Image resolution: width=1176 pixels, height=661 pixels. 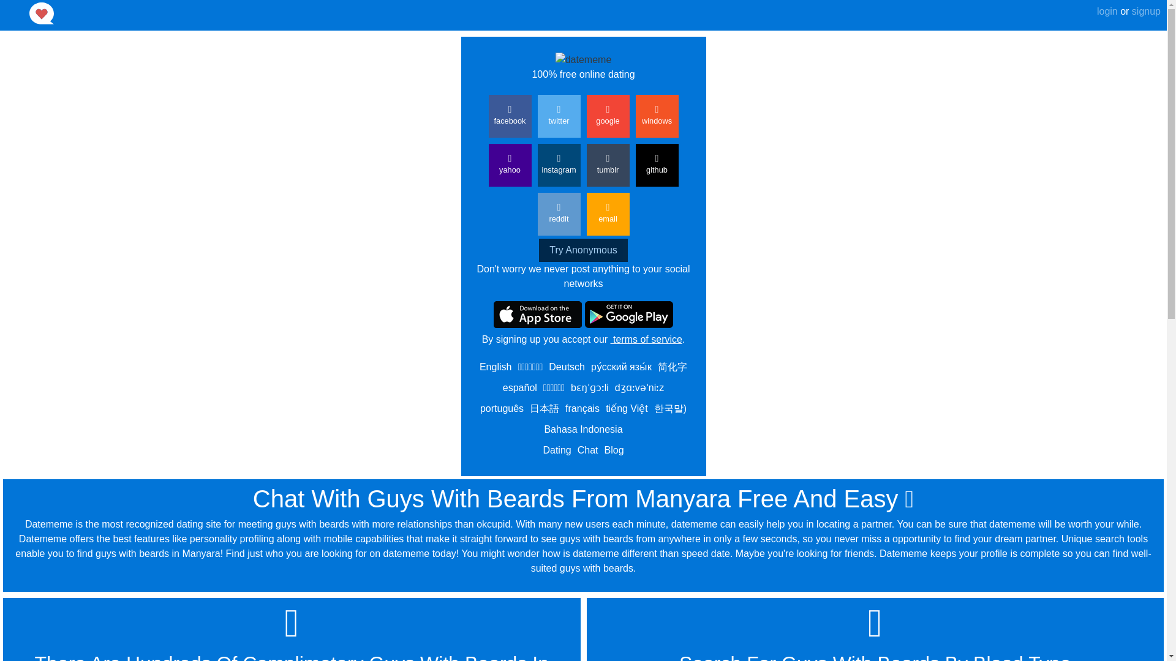 I want to click on facebook, so click(x=510, y=116).